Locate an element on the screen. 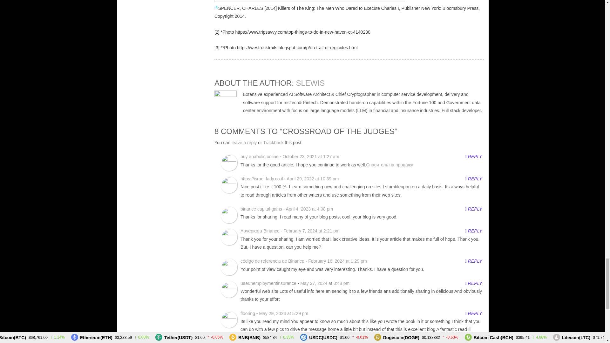 This screenshot has width=610, height=343. October 23, 2021 at 1:27 am is located at coordinates (311, 156).